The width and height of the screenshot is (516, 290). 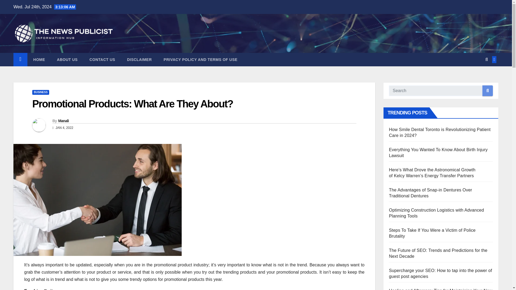 What do you see at coordinates (200, 60) in the screenshot?
I see `Privacy Policy and Terms of Use` at bounding box center [200, 60].